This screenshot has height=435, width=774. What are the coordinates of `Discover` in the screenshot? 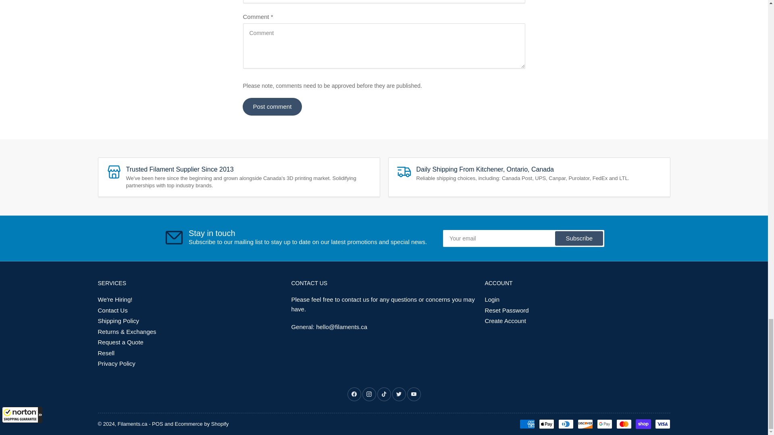 It's located at (585, 424).